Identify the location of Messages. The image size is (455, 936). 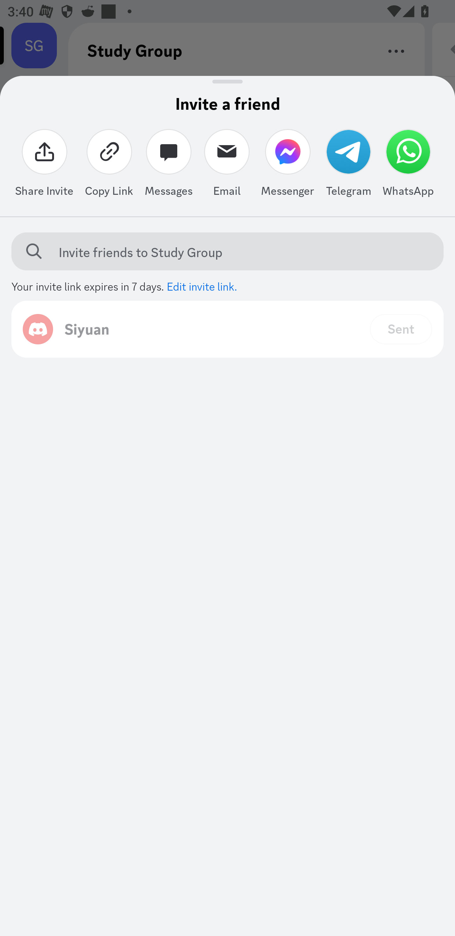
(169, 165).